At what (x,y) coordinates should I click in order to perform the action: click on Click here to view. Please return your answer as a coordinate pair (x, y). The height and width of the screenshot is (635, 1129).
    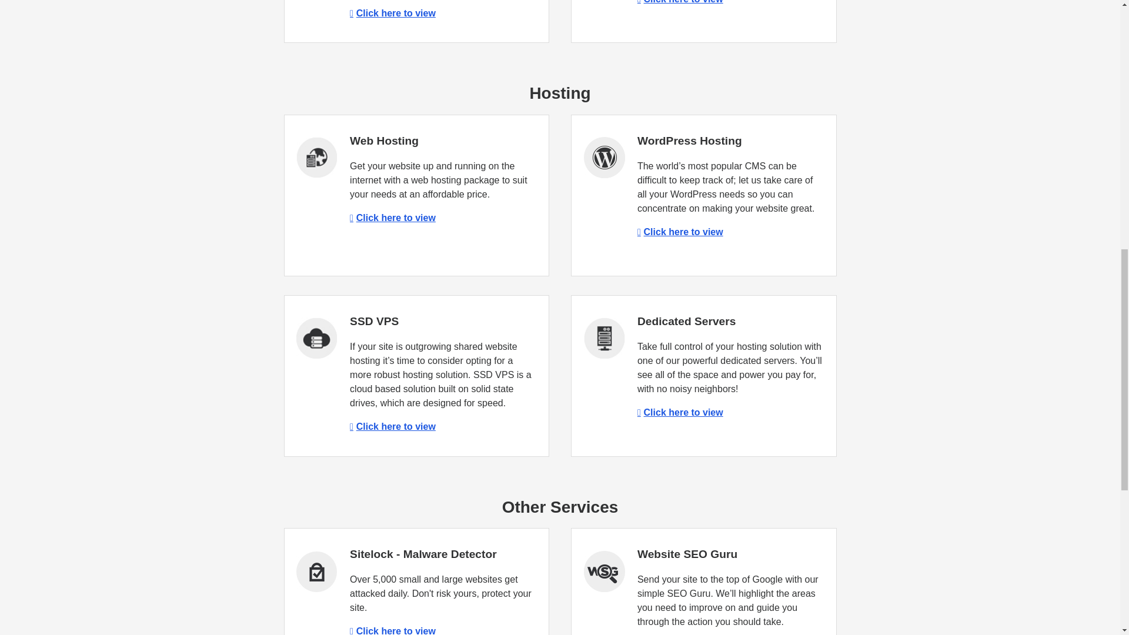
    Looking at the image, I should click on (680, 2).